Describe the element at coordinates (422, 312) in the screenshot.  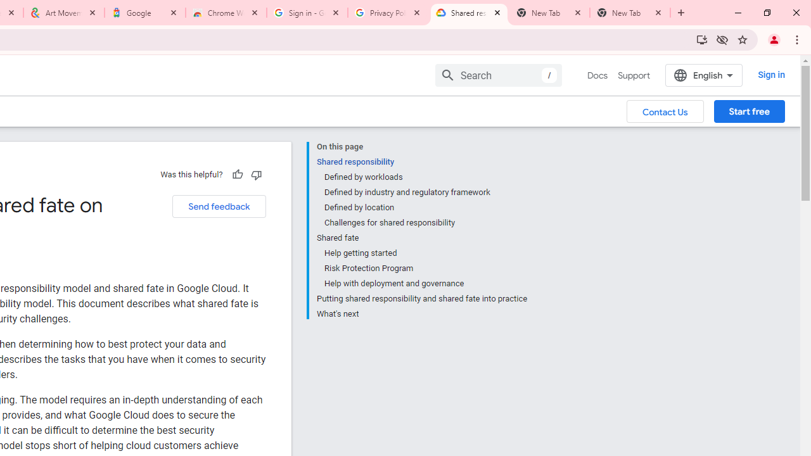
I see `What's next` at that location.